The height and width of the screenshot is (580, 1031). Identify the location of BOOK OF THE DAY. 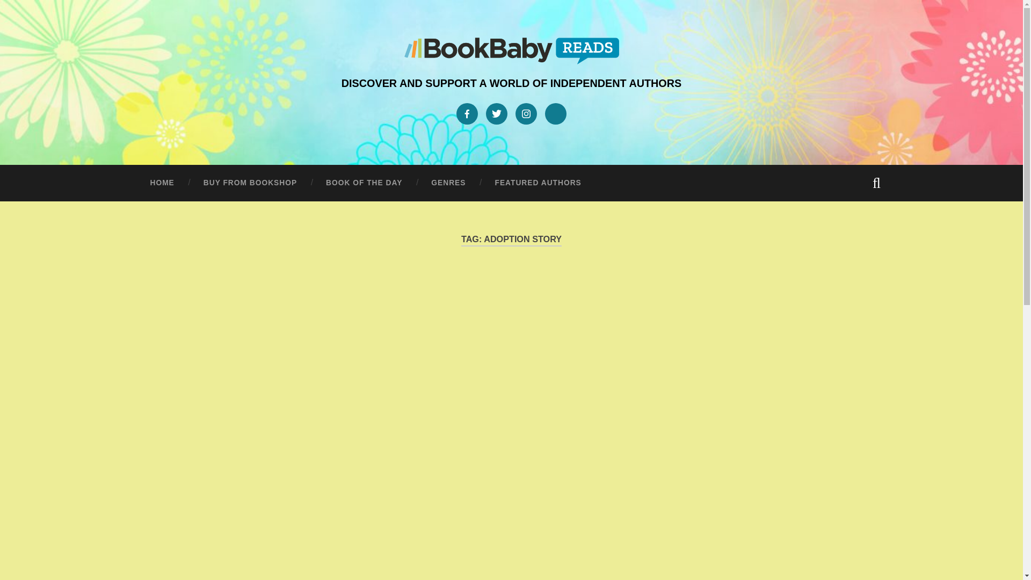
(364, 183).